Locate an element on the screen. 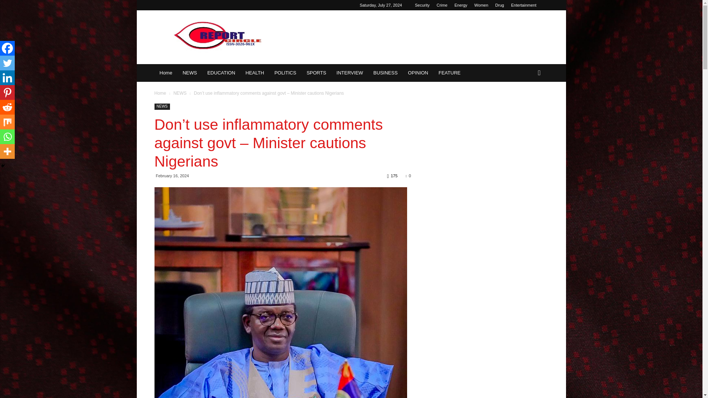 Image resolution: width=708 pixels, height=398 pixels. EDUCATION is located at coordinates (221, 73).